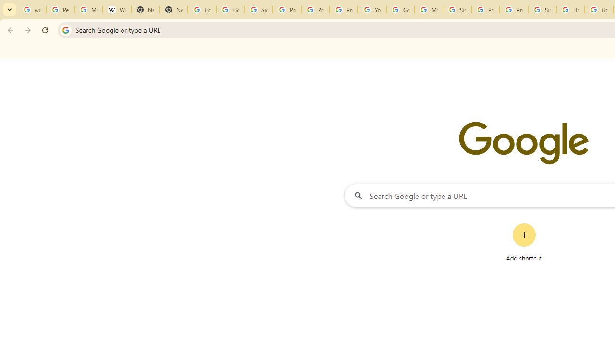  What do you see at coordinates (524, 242) in the screenshot?
I see `Add shortcut` at bounding box center [524, 242].